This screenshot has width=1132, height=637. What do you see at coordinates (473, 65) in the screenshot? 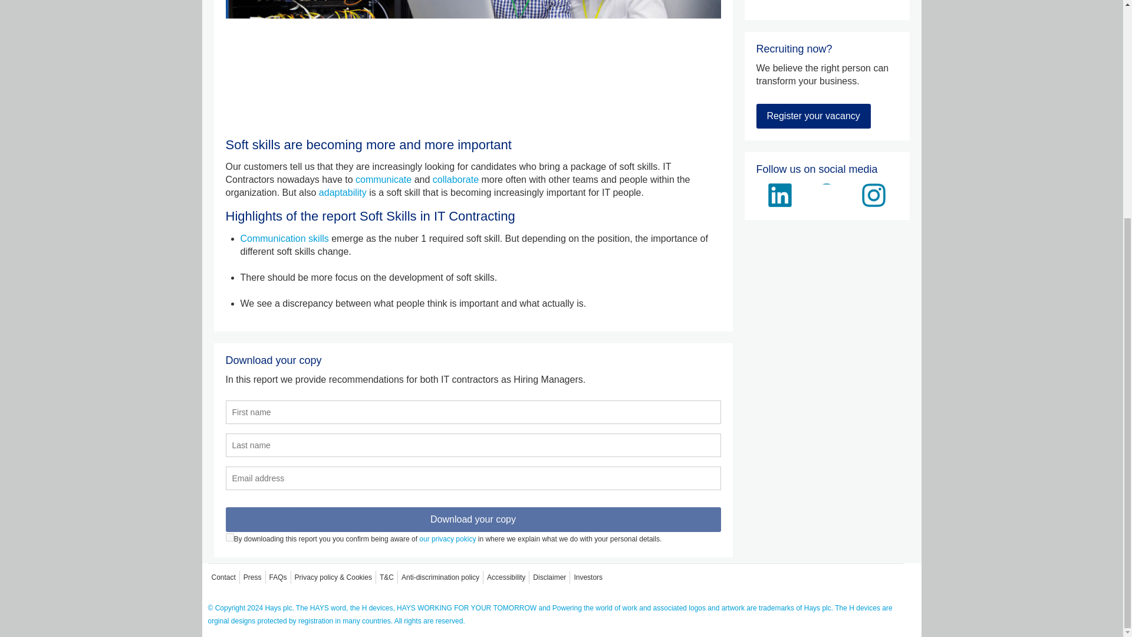
I see `Soft Skills IT Contracting - Hays.nl` at bounding box center [473, 65].